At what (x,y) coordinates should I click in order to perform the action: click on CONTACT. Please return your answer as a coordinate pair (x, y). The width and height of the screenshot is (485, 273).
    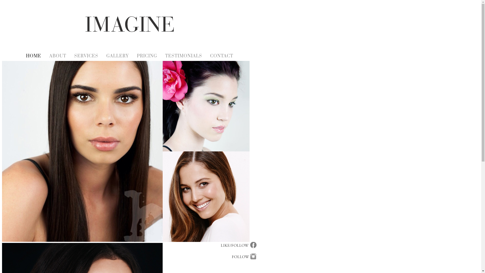
    Looking at the image, I should click on (222, 56).